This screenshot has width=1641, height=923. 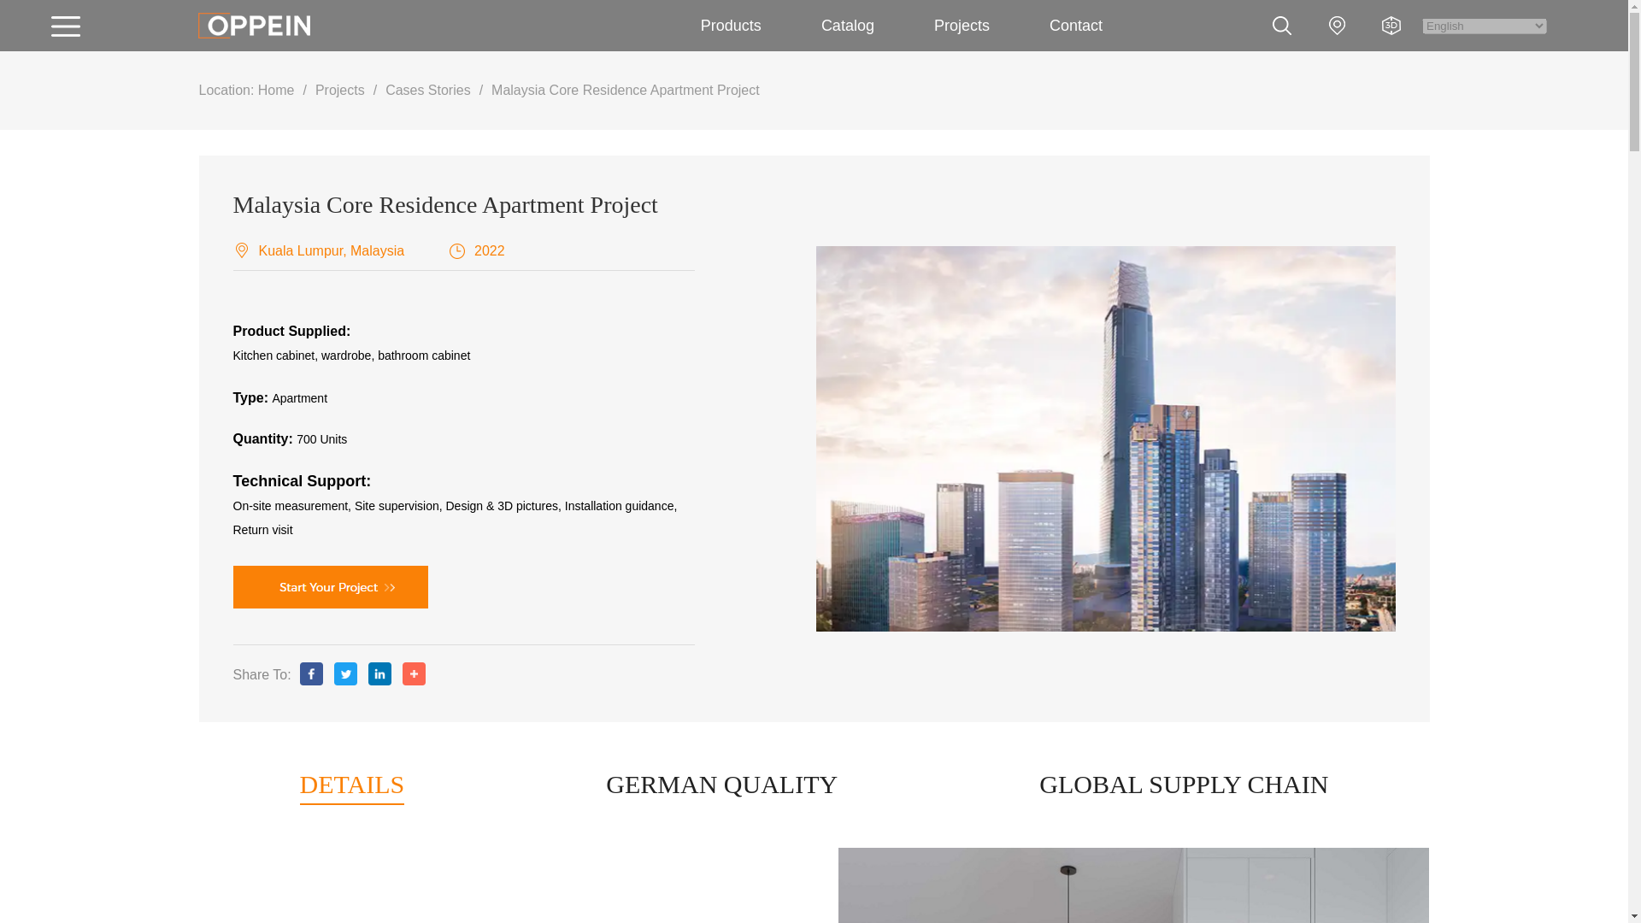 What do you see at coordinates (730, 26) in the screenshot?
I see `Products` at bounding box center [730, 26].